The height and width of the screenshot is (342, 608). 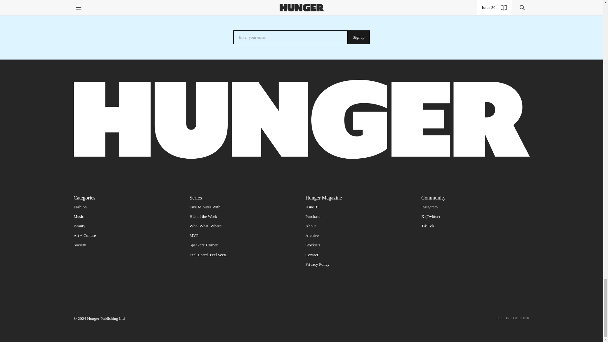 I want to click on Feel Heard. Feel Seen., so click(x=208, y=255).